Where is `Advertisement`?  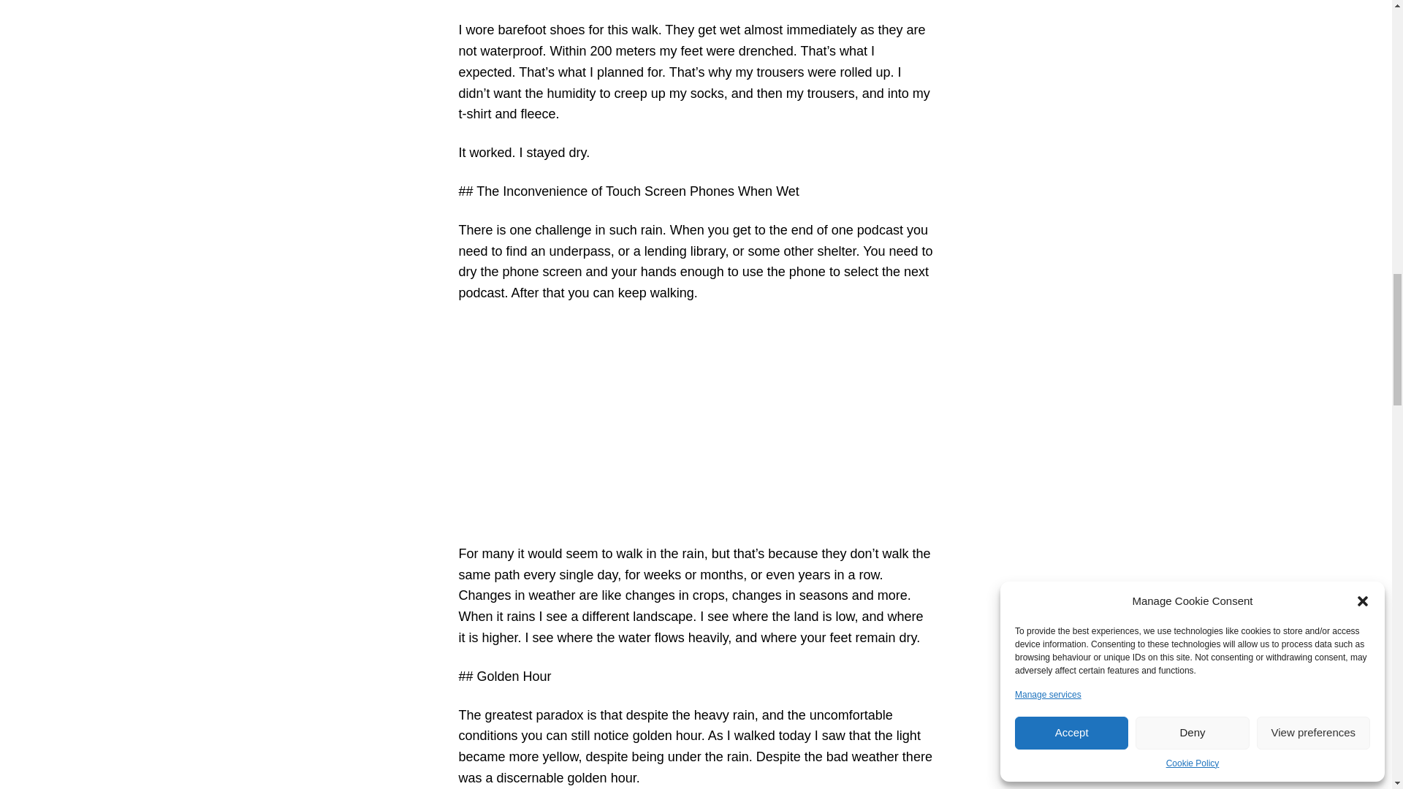 Advertisement is located at coordinates (696, 424).